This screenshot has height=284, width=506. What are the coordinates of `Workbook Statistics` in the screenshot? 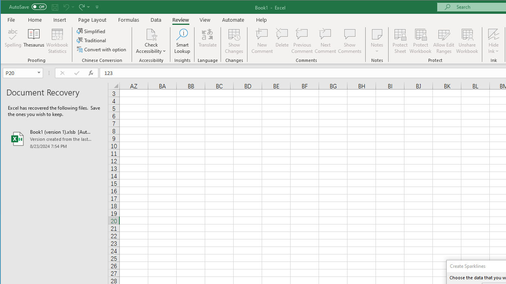 It's located at (57, 41).